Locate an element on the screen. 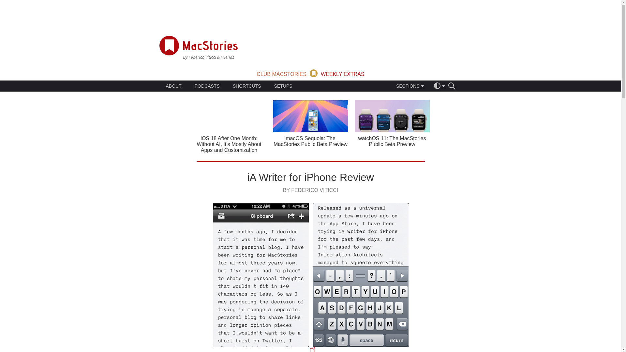  PODCASTS is located at coordinates (207, 86).